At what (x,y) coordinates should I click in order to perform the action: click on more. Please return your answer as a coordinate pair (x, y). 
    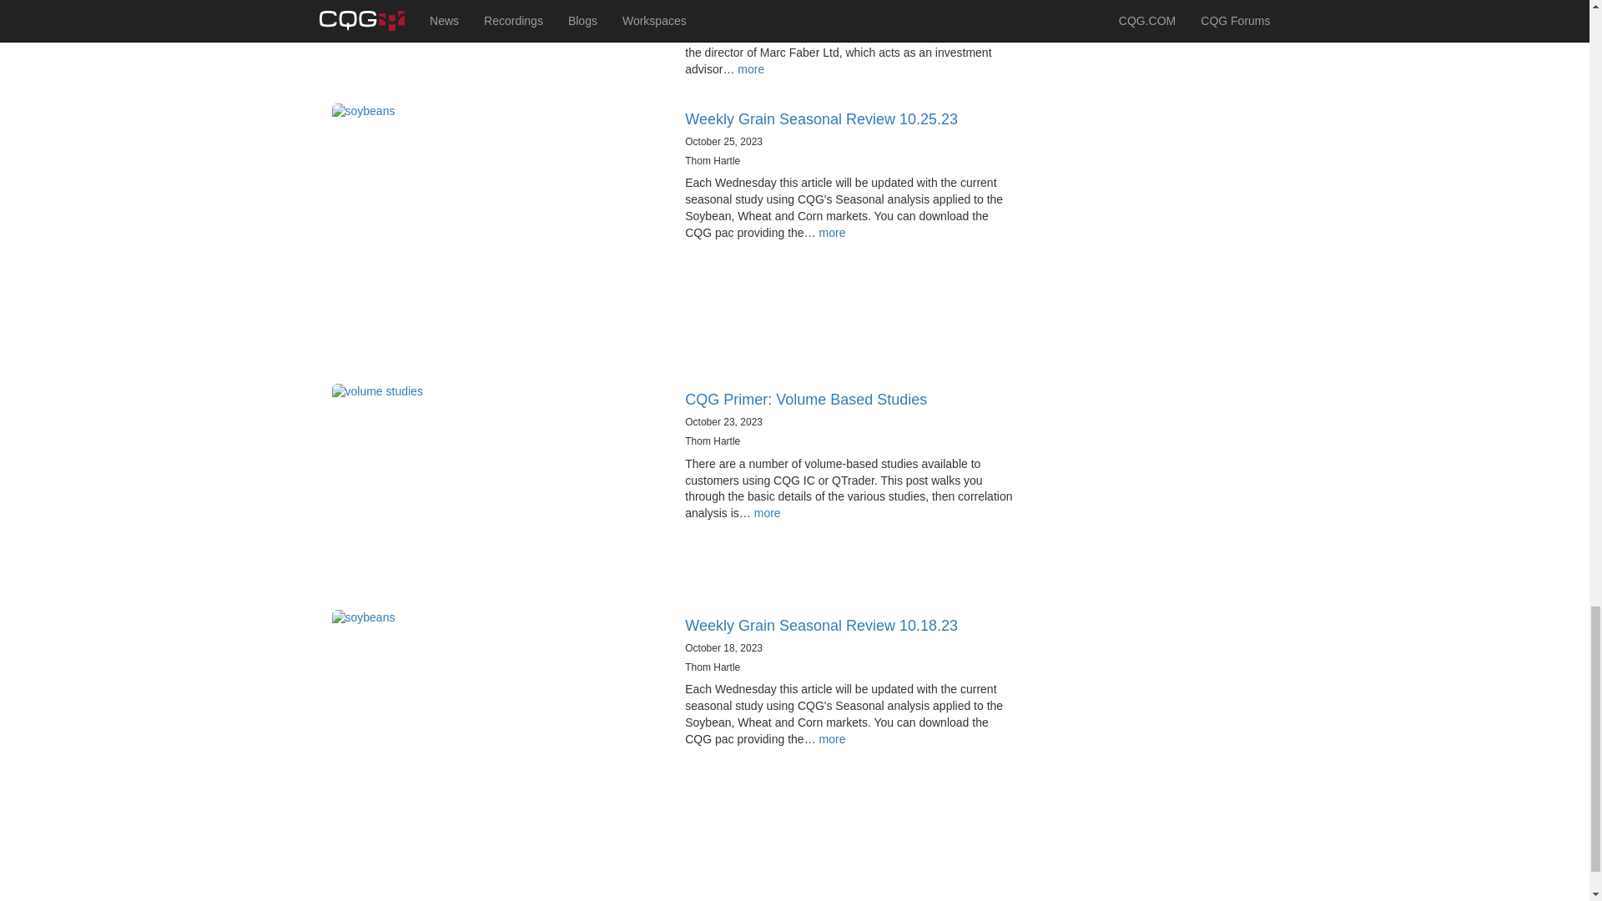
    Looking at the image, I should click on (750, 68).